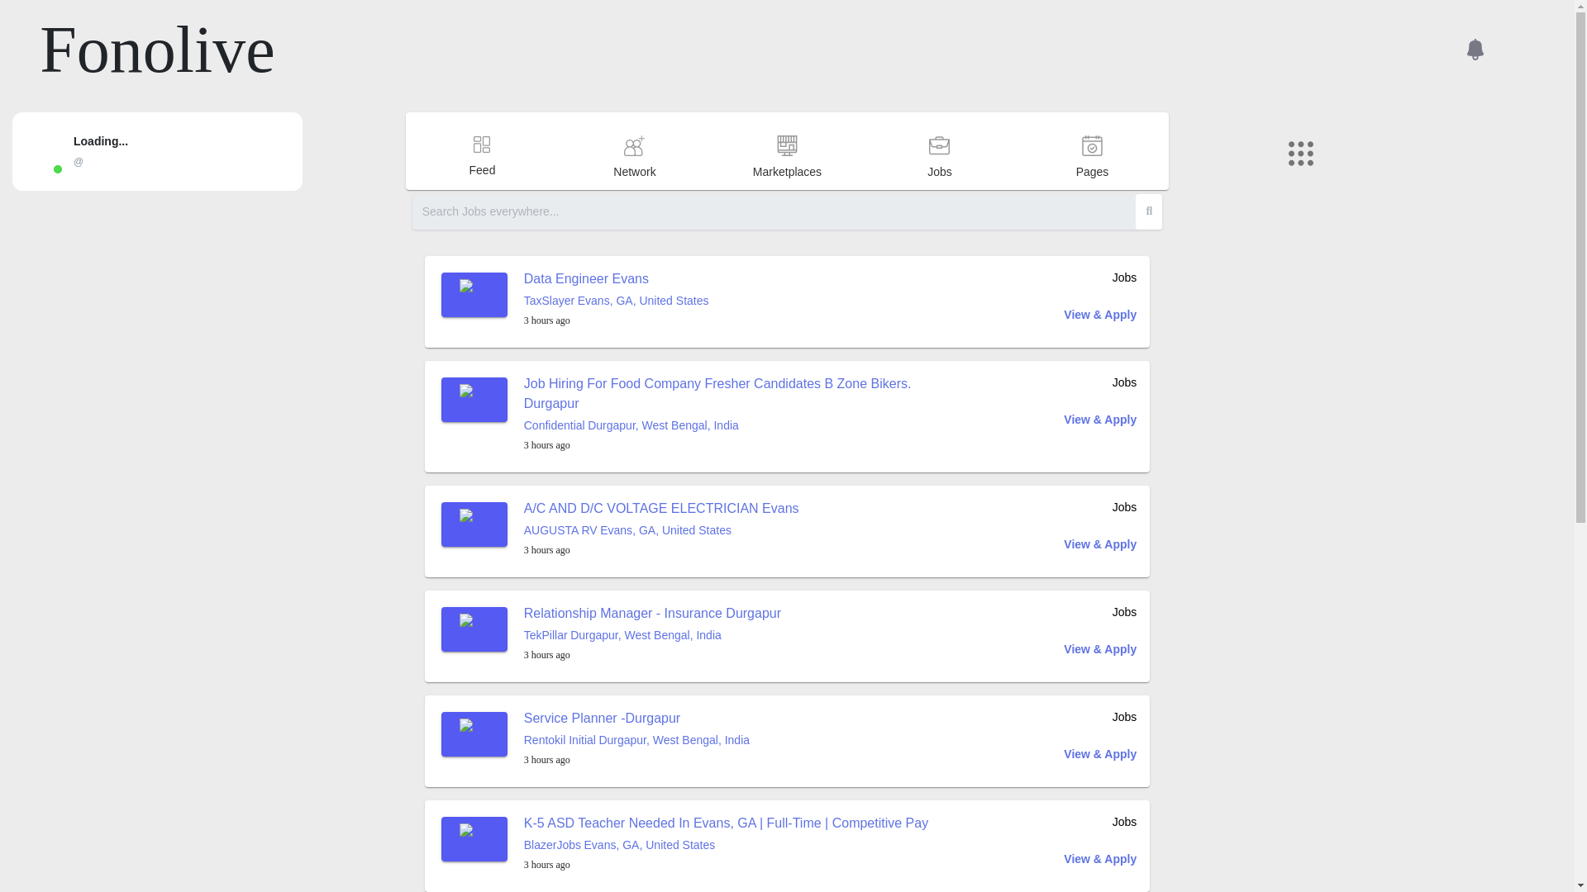 The width and height of the screenshot is (1587, 892). I want to click on Service Planner -Durgapur, so click(602, 718).